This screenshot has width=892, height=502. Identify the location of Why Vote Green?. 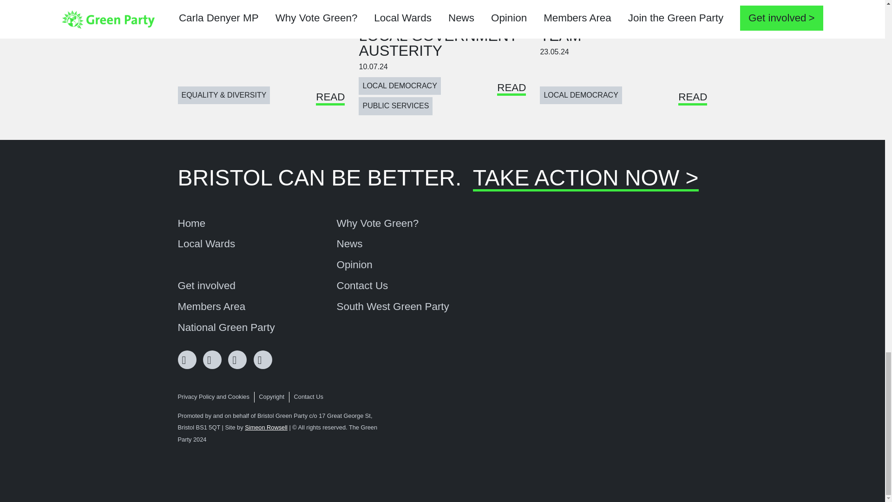
(377, 223).